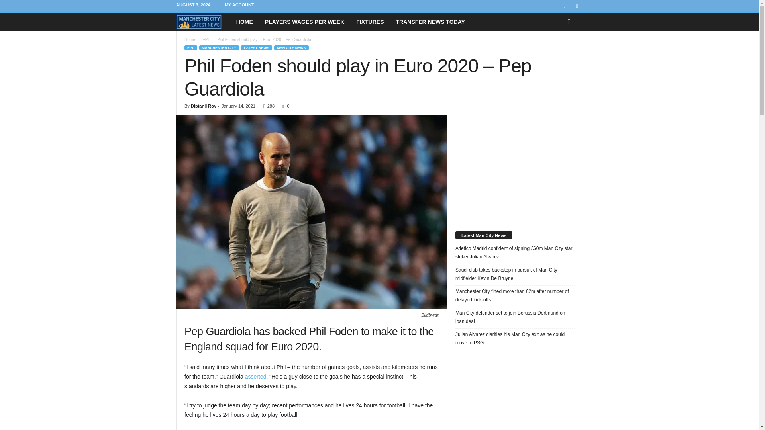 This screenshot has height=430, width=765. I want to click on Manchester City Latest News.com, so click(203, 21).